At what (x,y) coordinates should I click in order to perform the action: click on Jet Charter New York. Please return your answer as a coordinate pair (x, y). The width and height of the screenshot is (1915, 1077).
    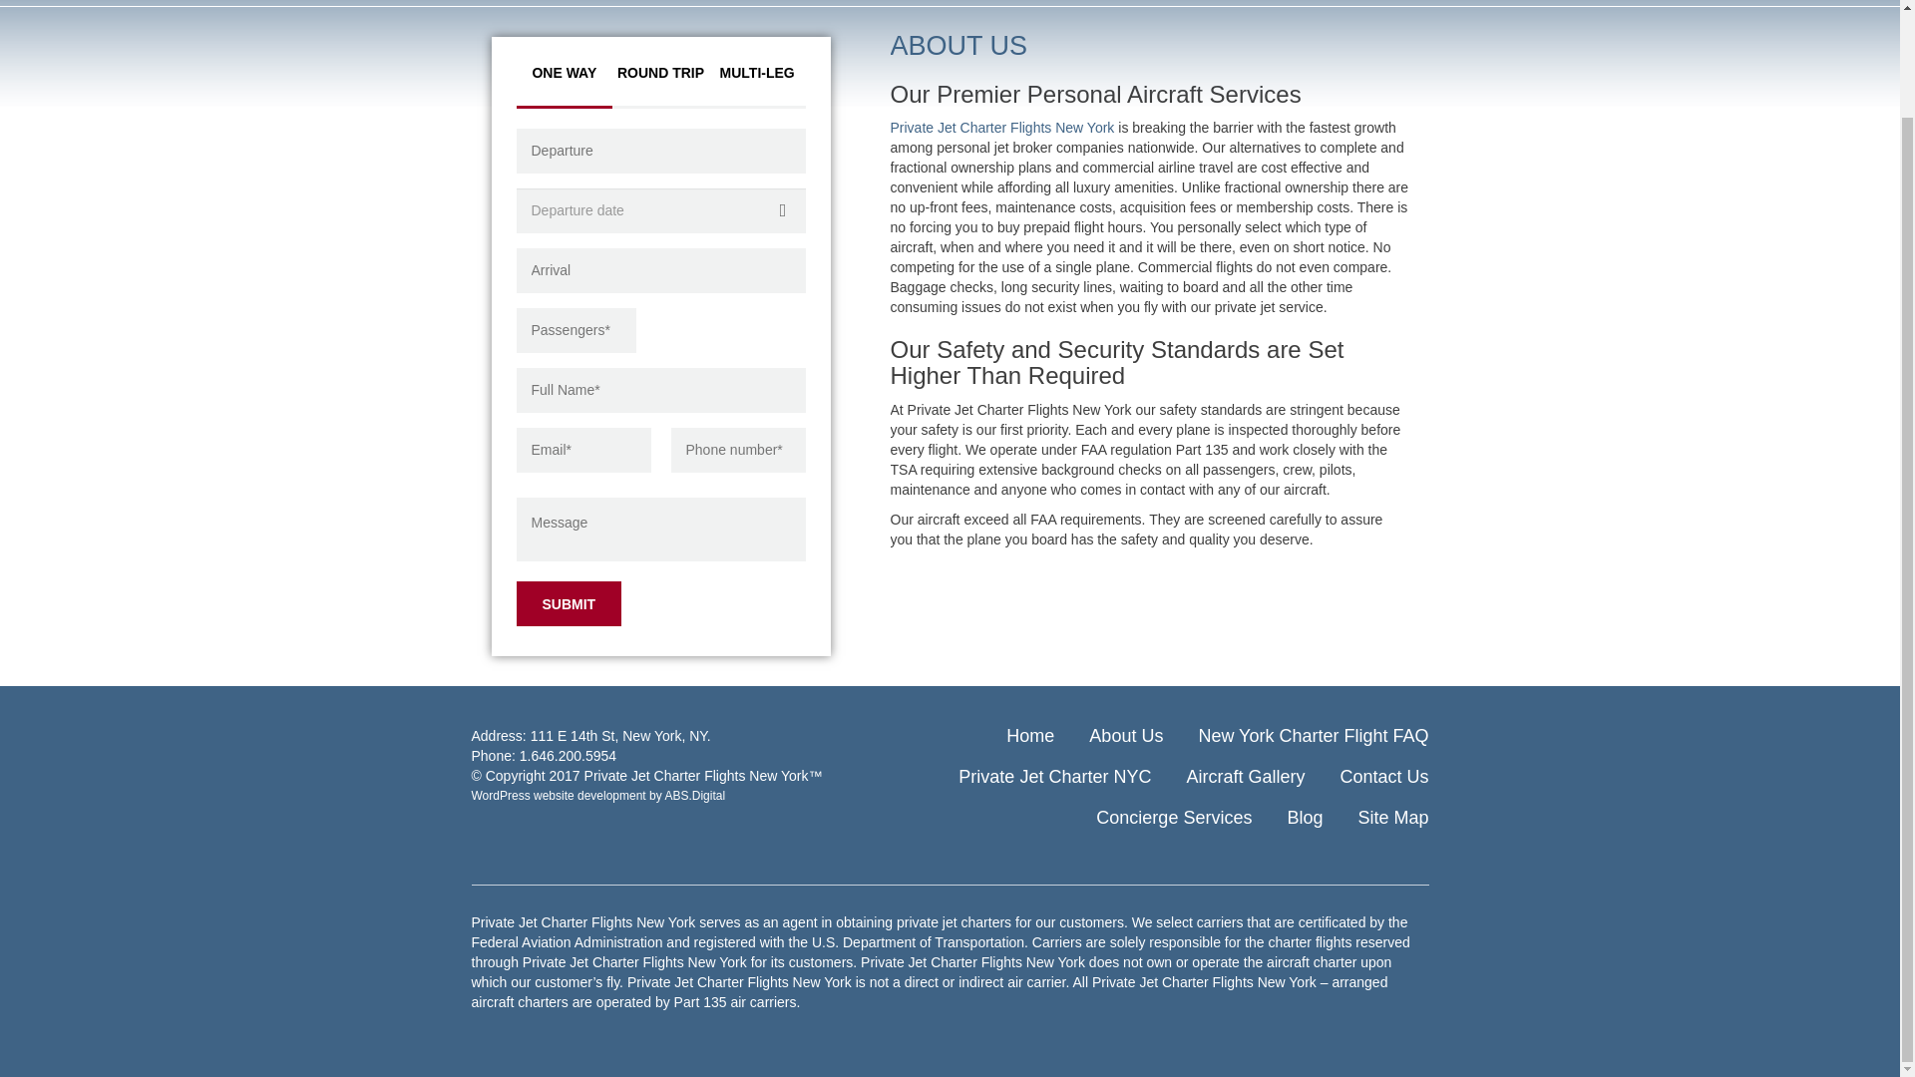
    Looking at the image, I should click on (1003, 128).